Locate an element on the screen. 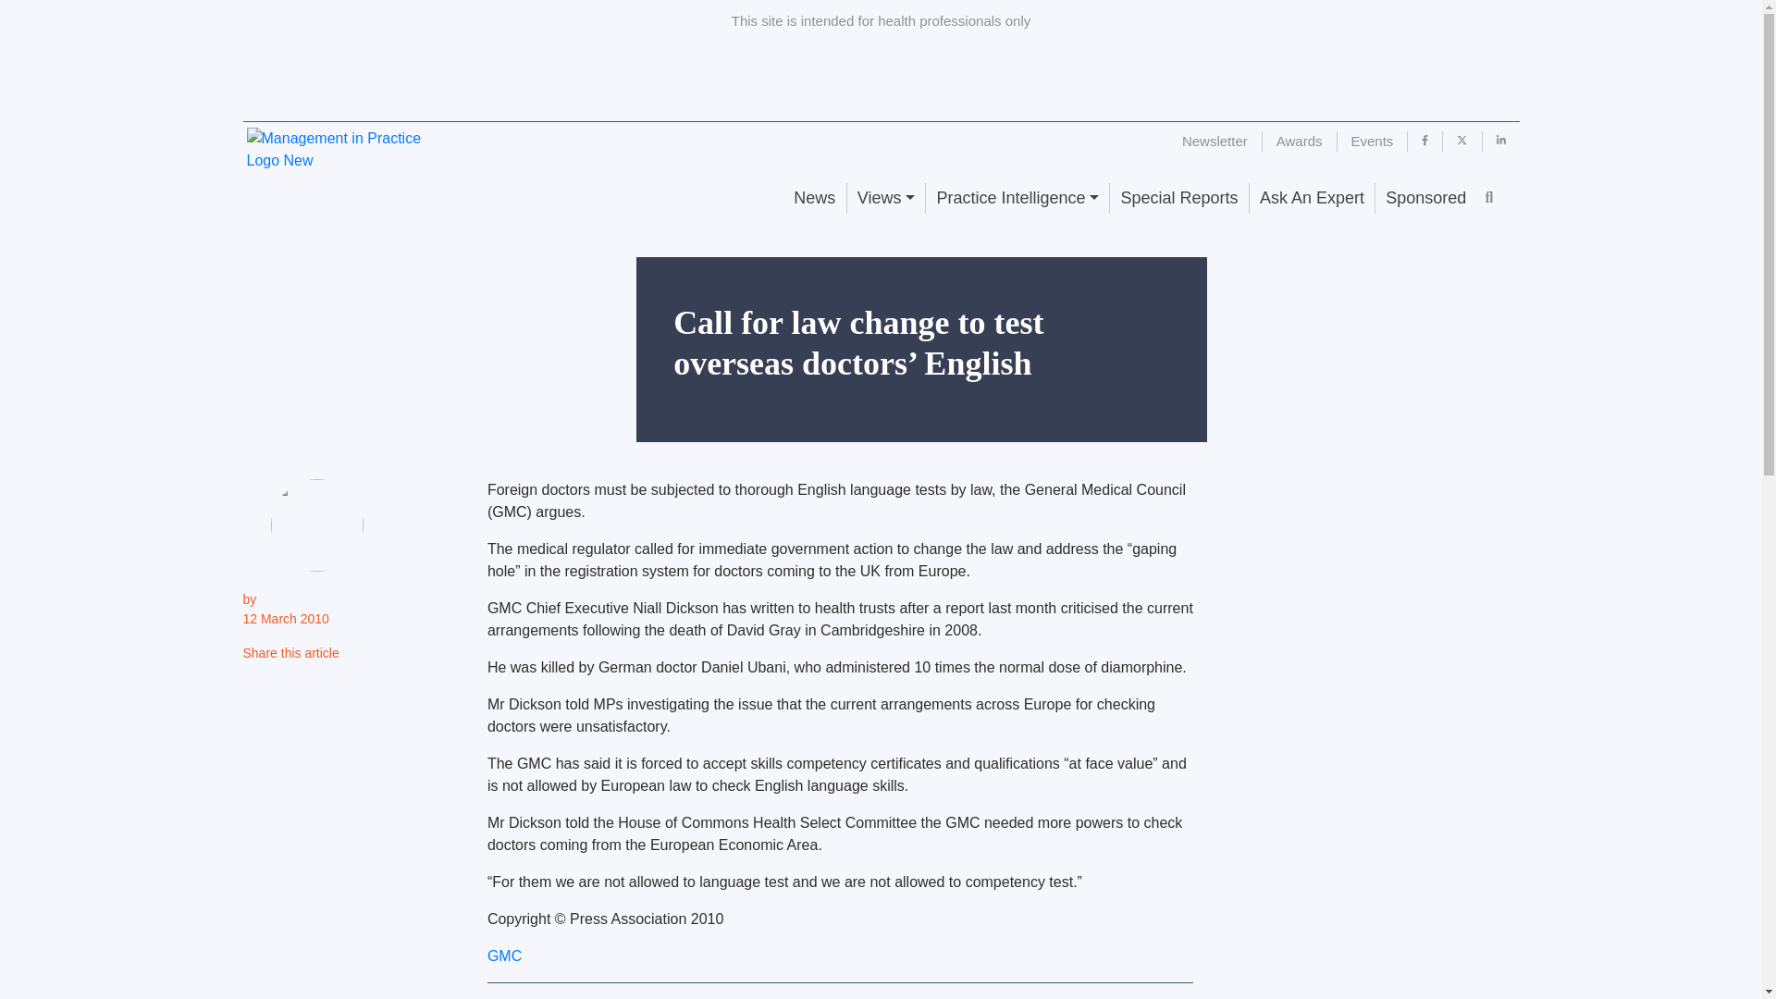 The width and height of the screenshot is (1776, 999). Ask An Expert is located at coordinates (1312, 198).